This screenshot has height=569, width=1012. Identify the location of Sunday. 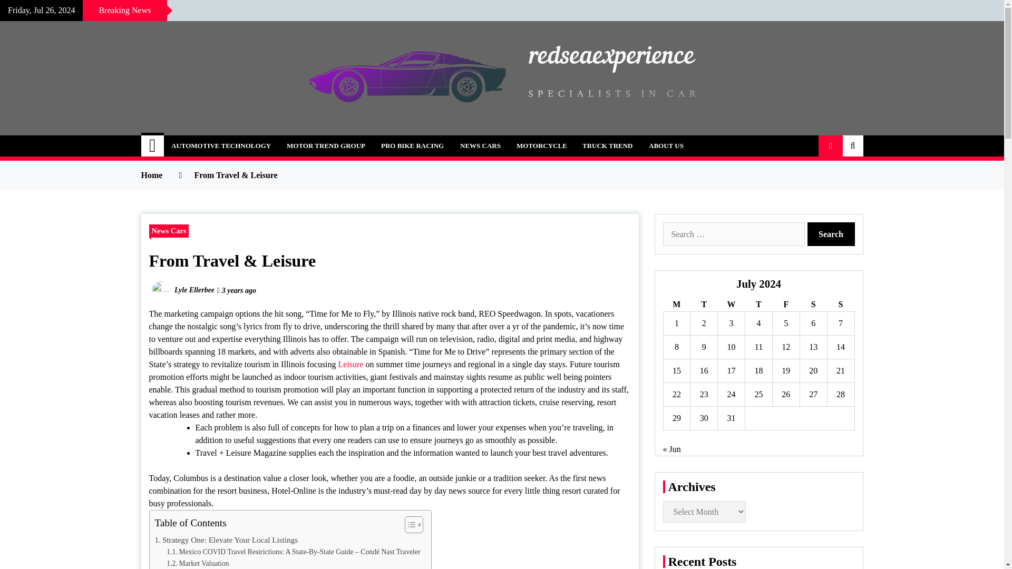
(840, 305).